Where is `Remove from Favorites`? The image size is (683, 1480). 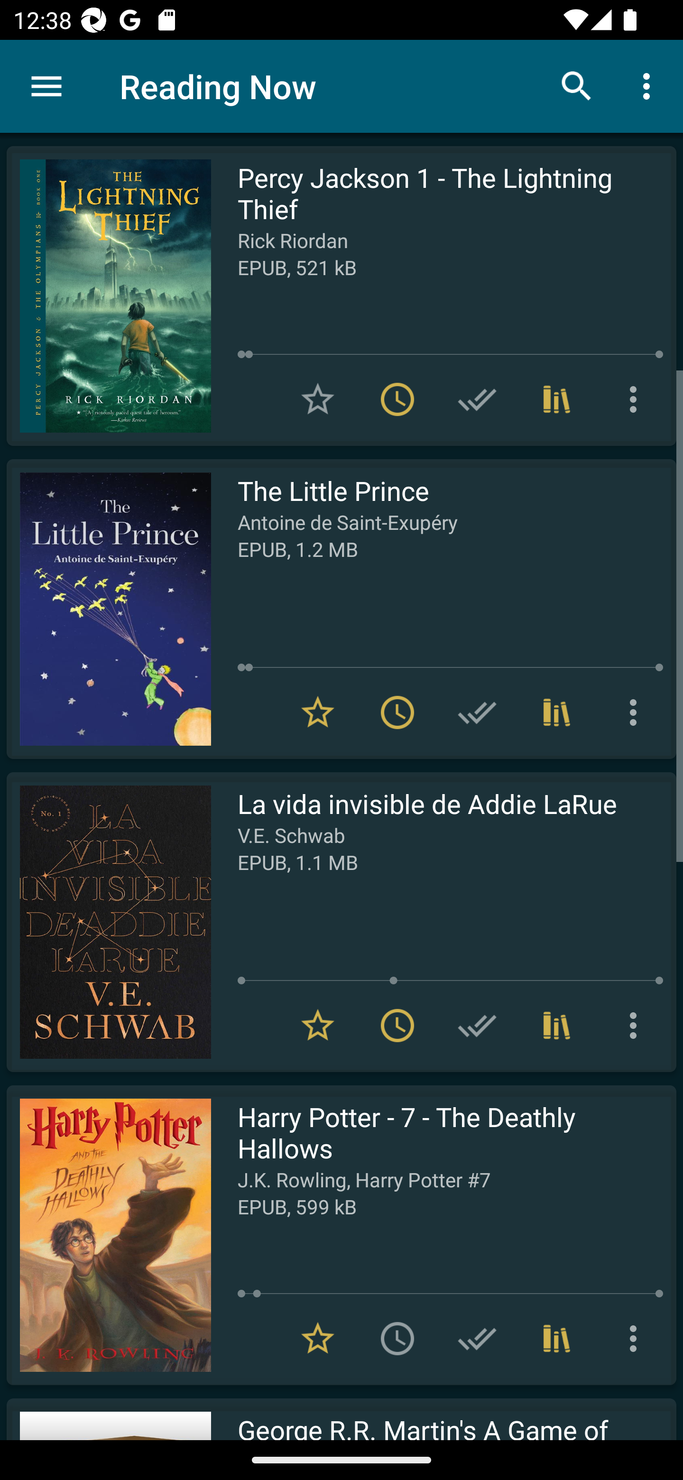
Remove from Favorites is located at coordinates (318, 1026).